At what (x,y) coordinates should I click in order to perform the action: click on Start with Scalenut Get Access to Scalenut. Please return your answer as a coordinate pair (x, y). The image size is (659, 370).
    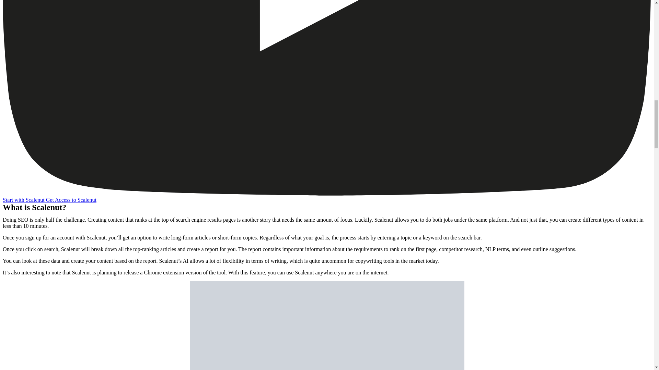
    Looking at the image, I should click on (49, 199).